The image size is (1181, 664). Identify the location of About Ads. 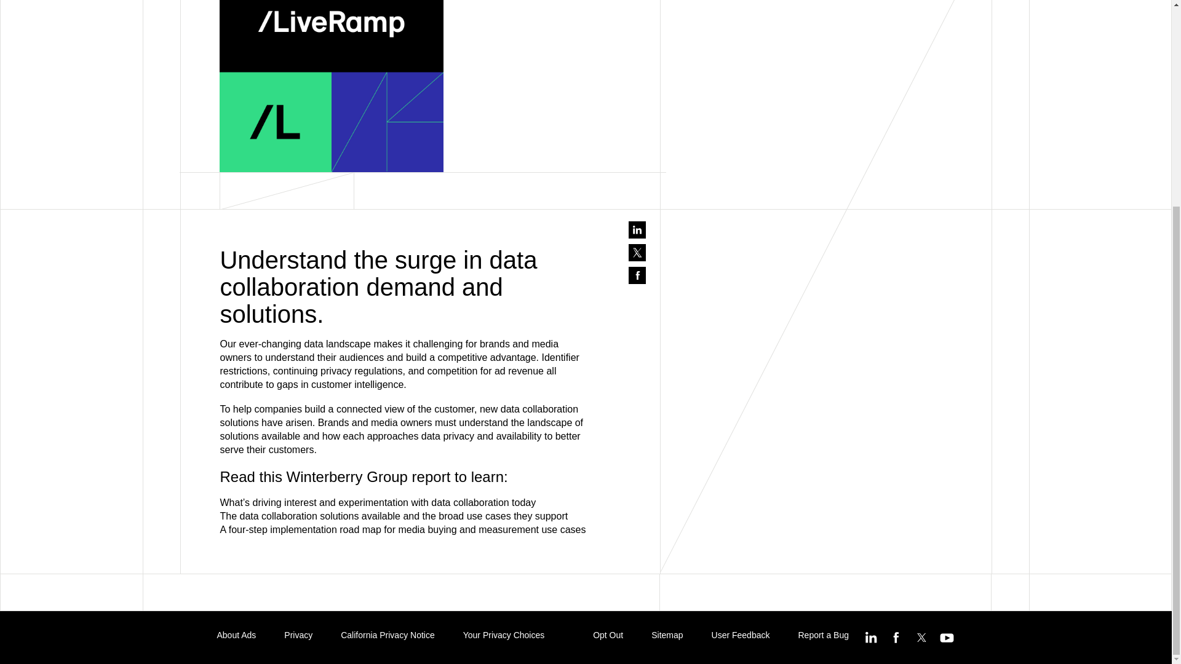
(236, 634).